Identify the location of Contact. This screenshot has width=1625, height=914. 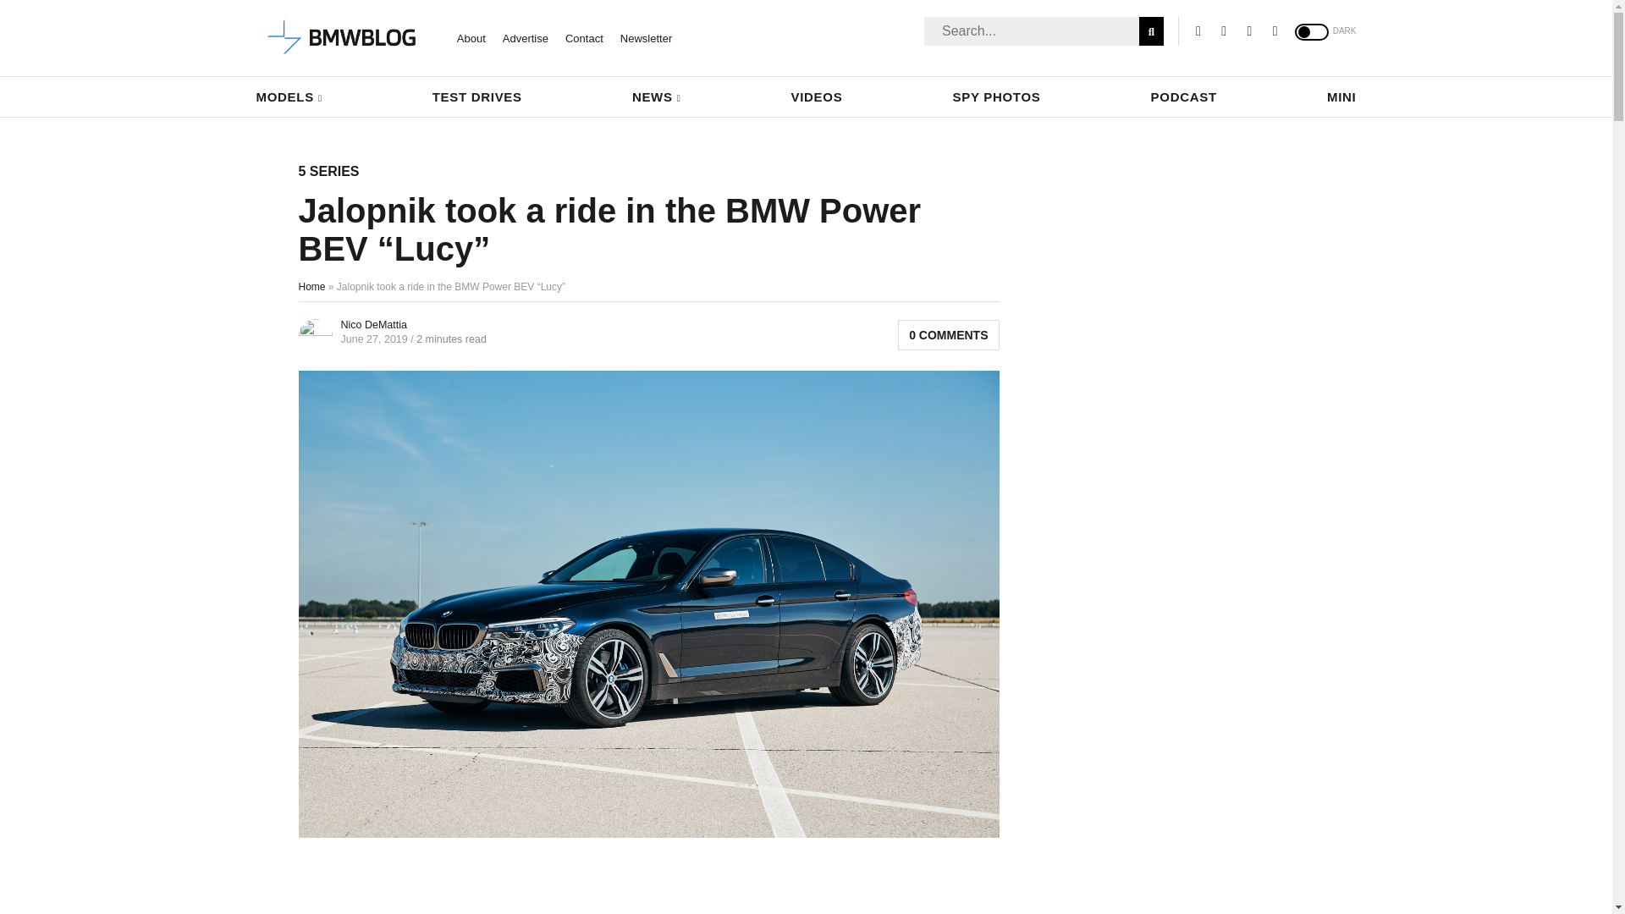
(584, 37).